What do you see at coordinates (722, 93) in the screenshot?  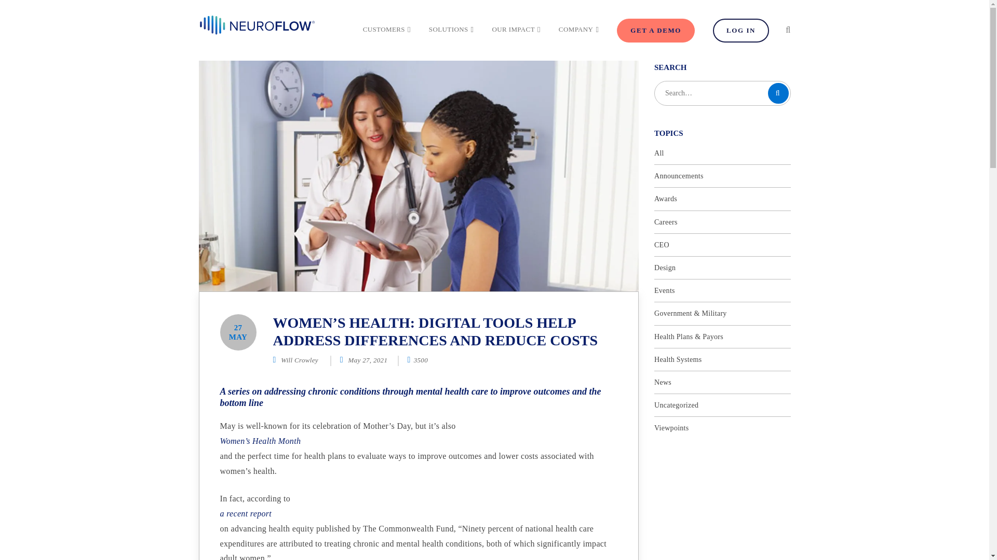 I see `Search for:` at bounding box center [722, 93].